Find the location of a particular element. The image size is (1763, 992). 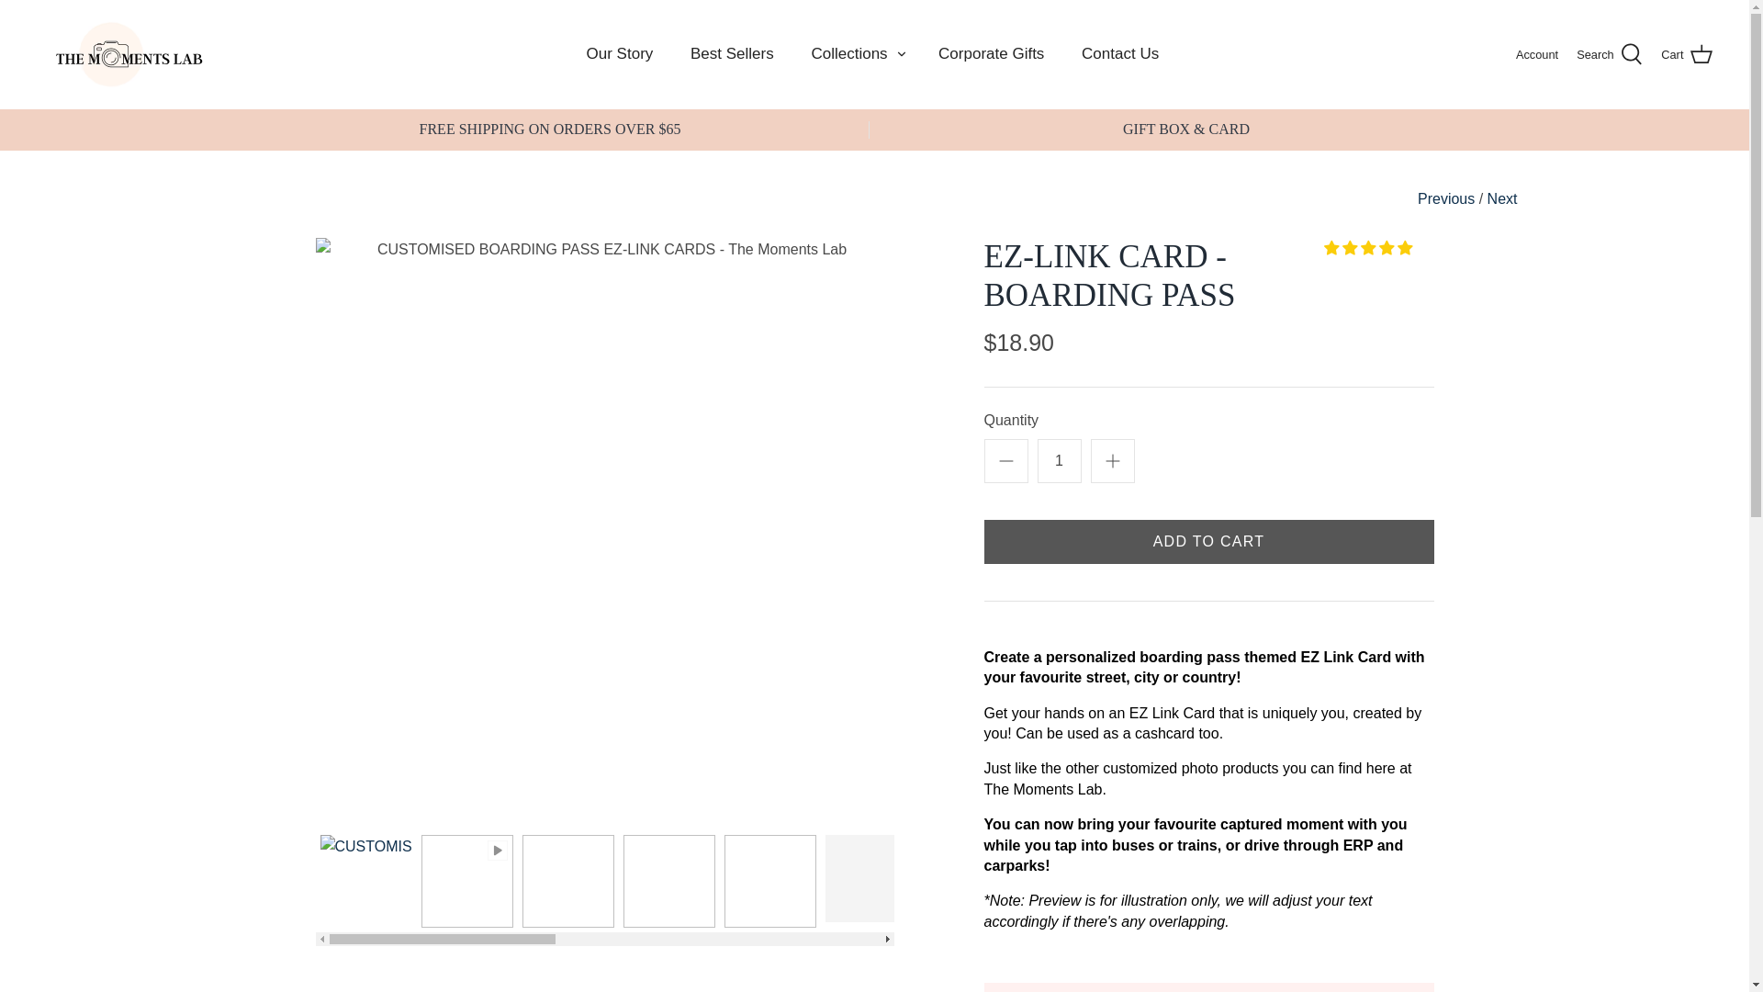

Our Story is located at coordinates (619, 53).